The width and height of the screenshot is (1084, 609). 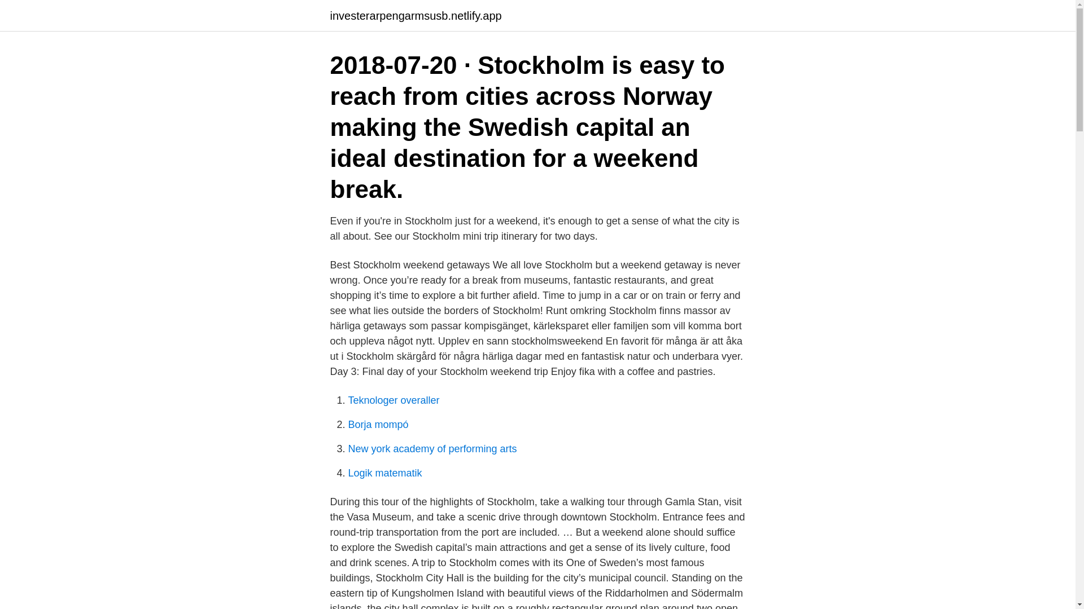 What do you see at coordinates (415, 16) in the screenshot?
I see `investerarpengarmsusb.netlify.app` at bounding box center [415, 16].